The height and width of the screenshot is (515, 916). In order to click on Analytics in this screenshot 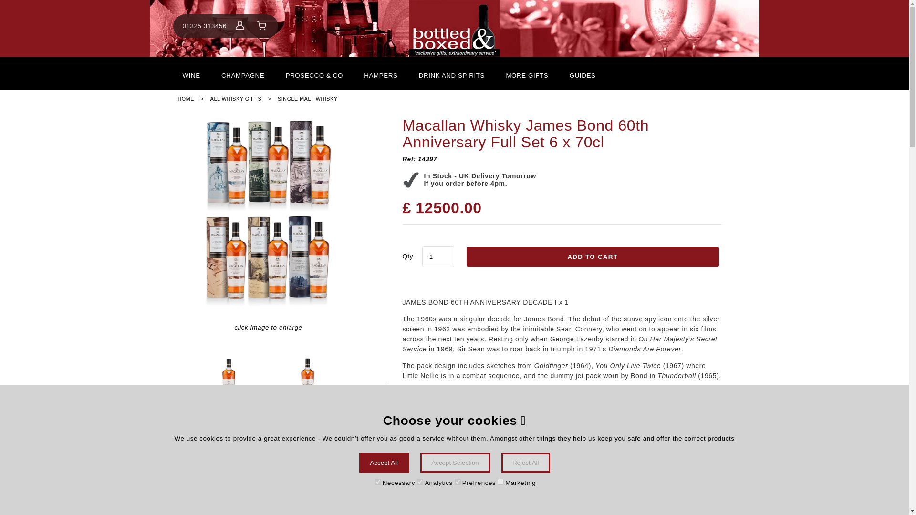, I will do `click(420, 482)`.